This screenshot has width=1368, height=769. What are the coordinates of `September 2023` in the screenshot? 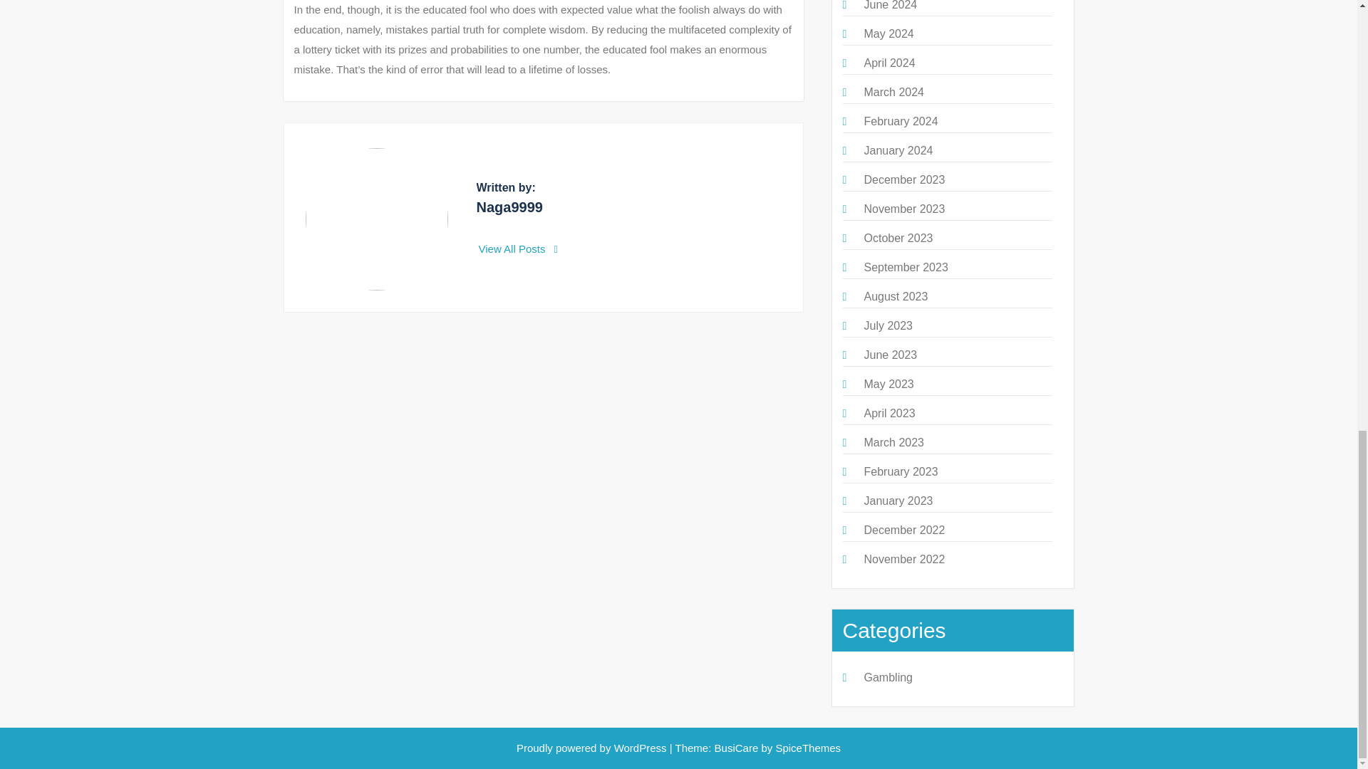 It's located at (905, 268).